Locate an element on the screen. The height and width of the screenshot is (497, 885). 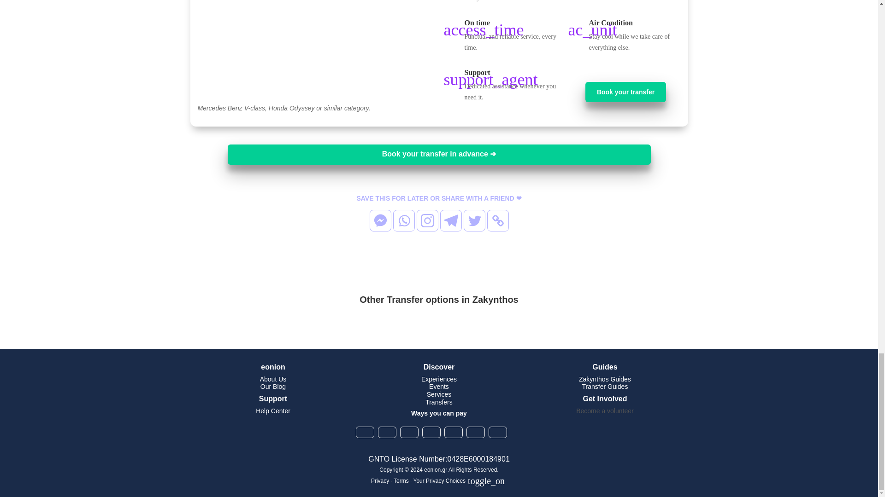
Book your transfer is located at coordinates (625, 92).